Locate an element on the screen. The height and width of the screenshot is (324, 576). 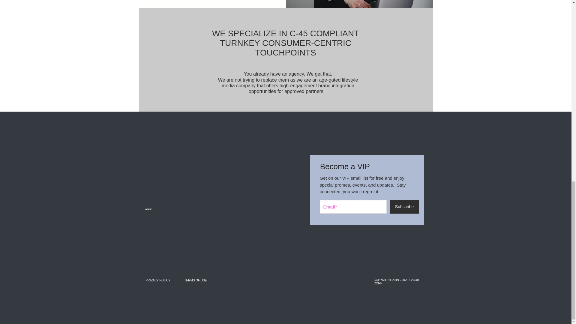
Subscribe is located at coordinates (404, 207).